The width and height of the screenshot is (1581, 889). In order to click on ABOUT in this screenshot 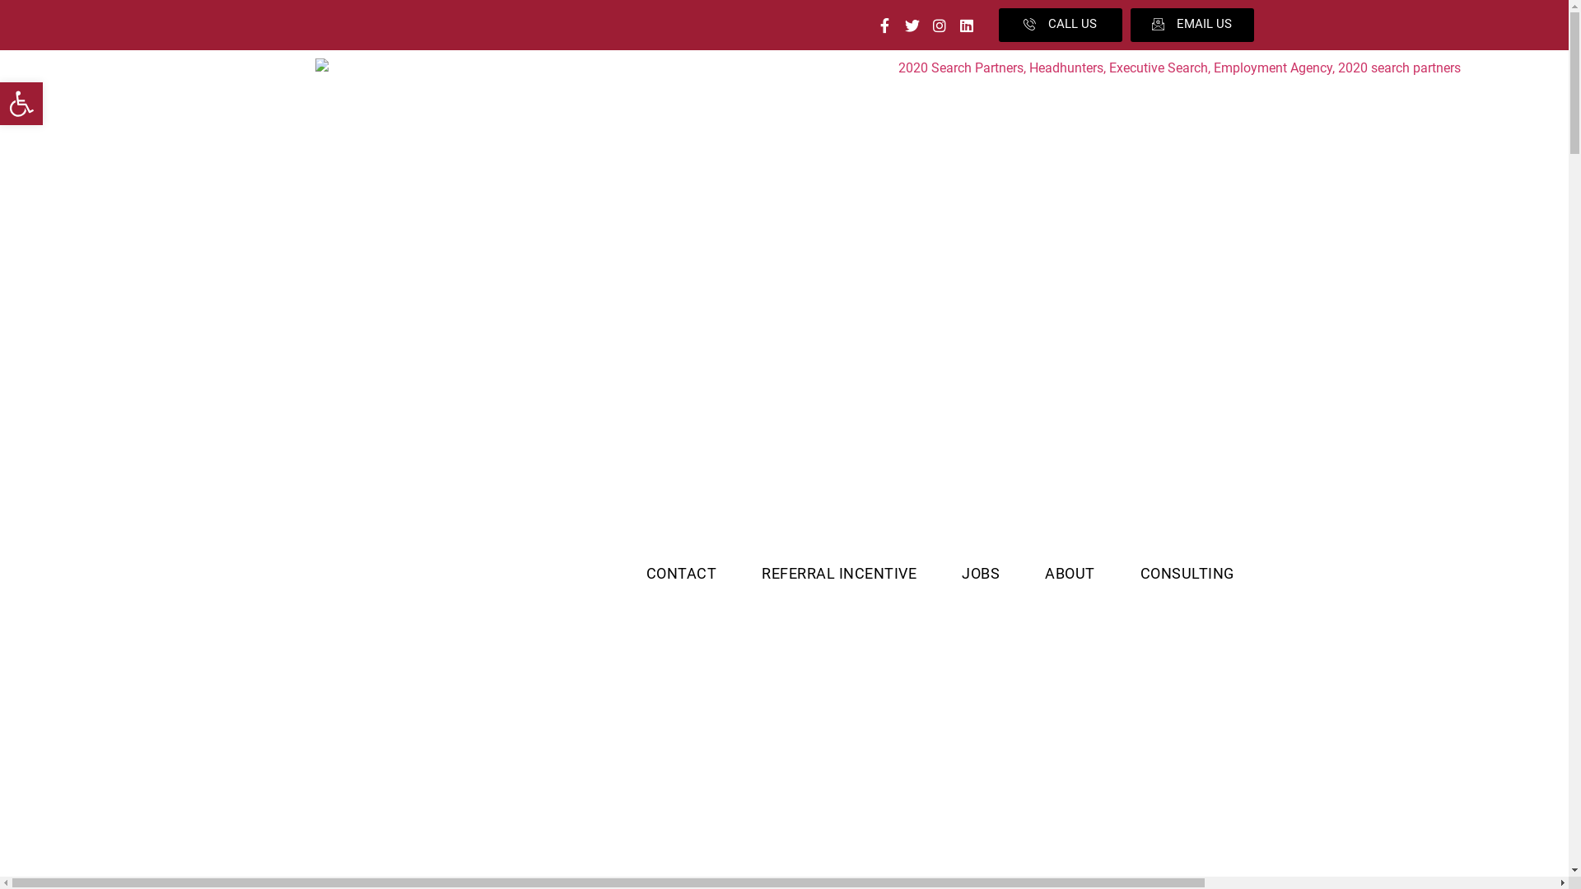, I will do `click(1070, 574)`.